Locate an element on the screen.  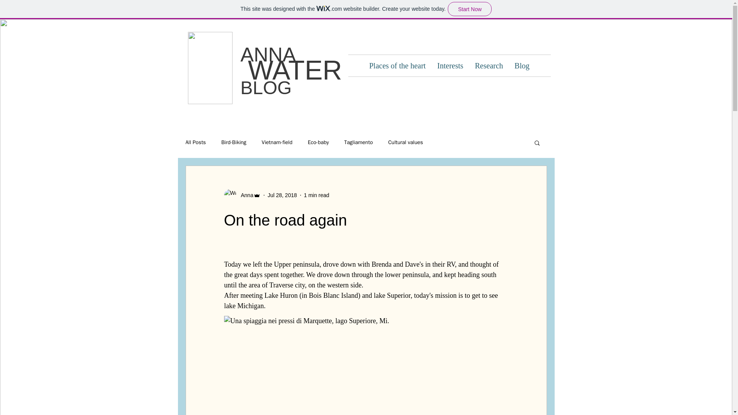
Tagliamento is located at coordinates (358, 142).